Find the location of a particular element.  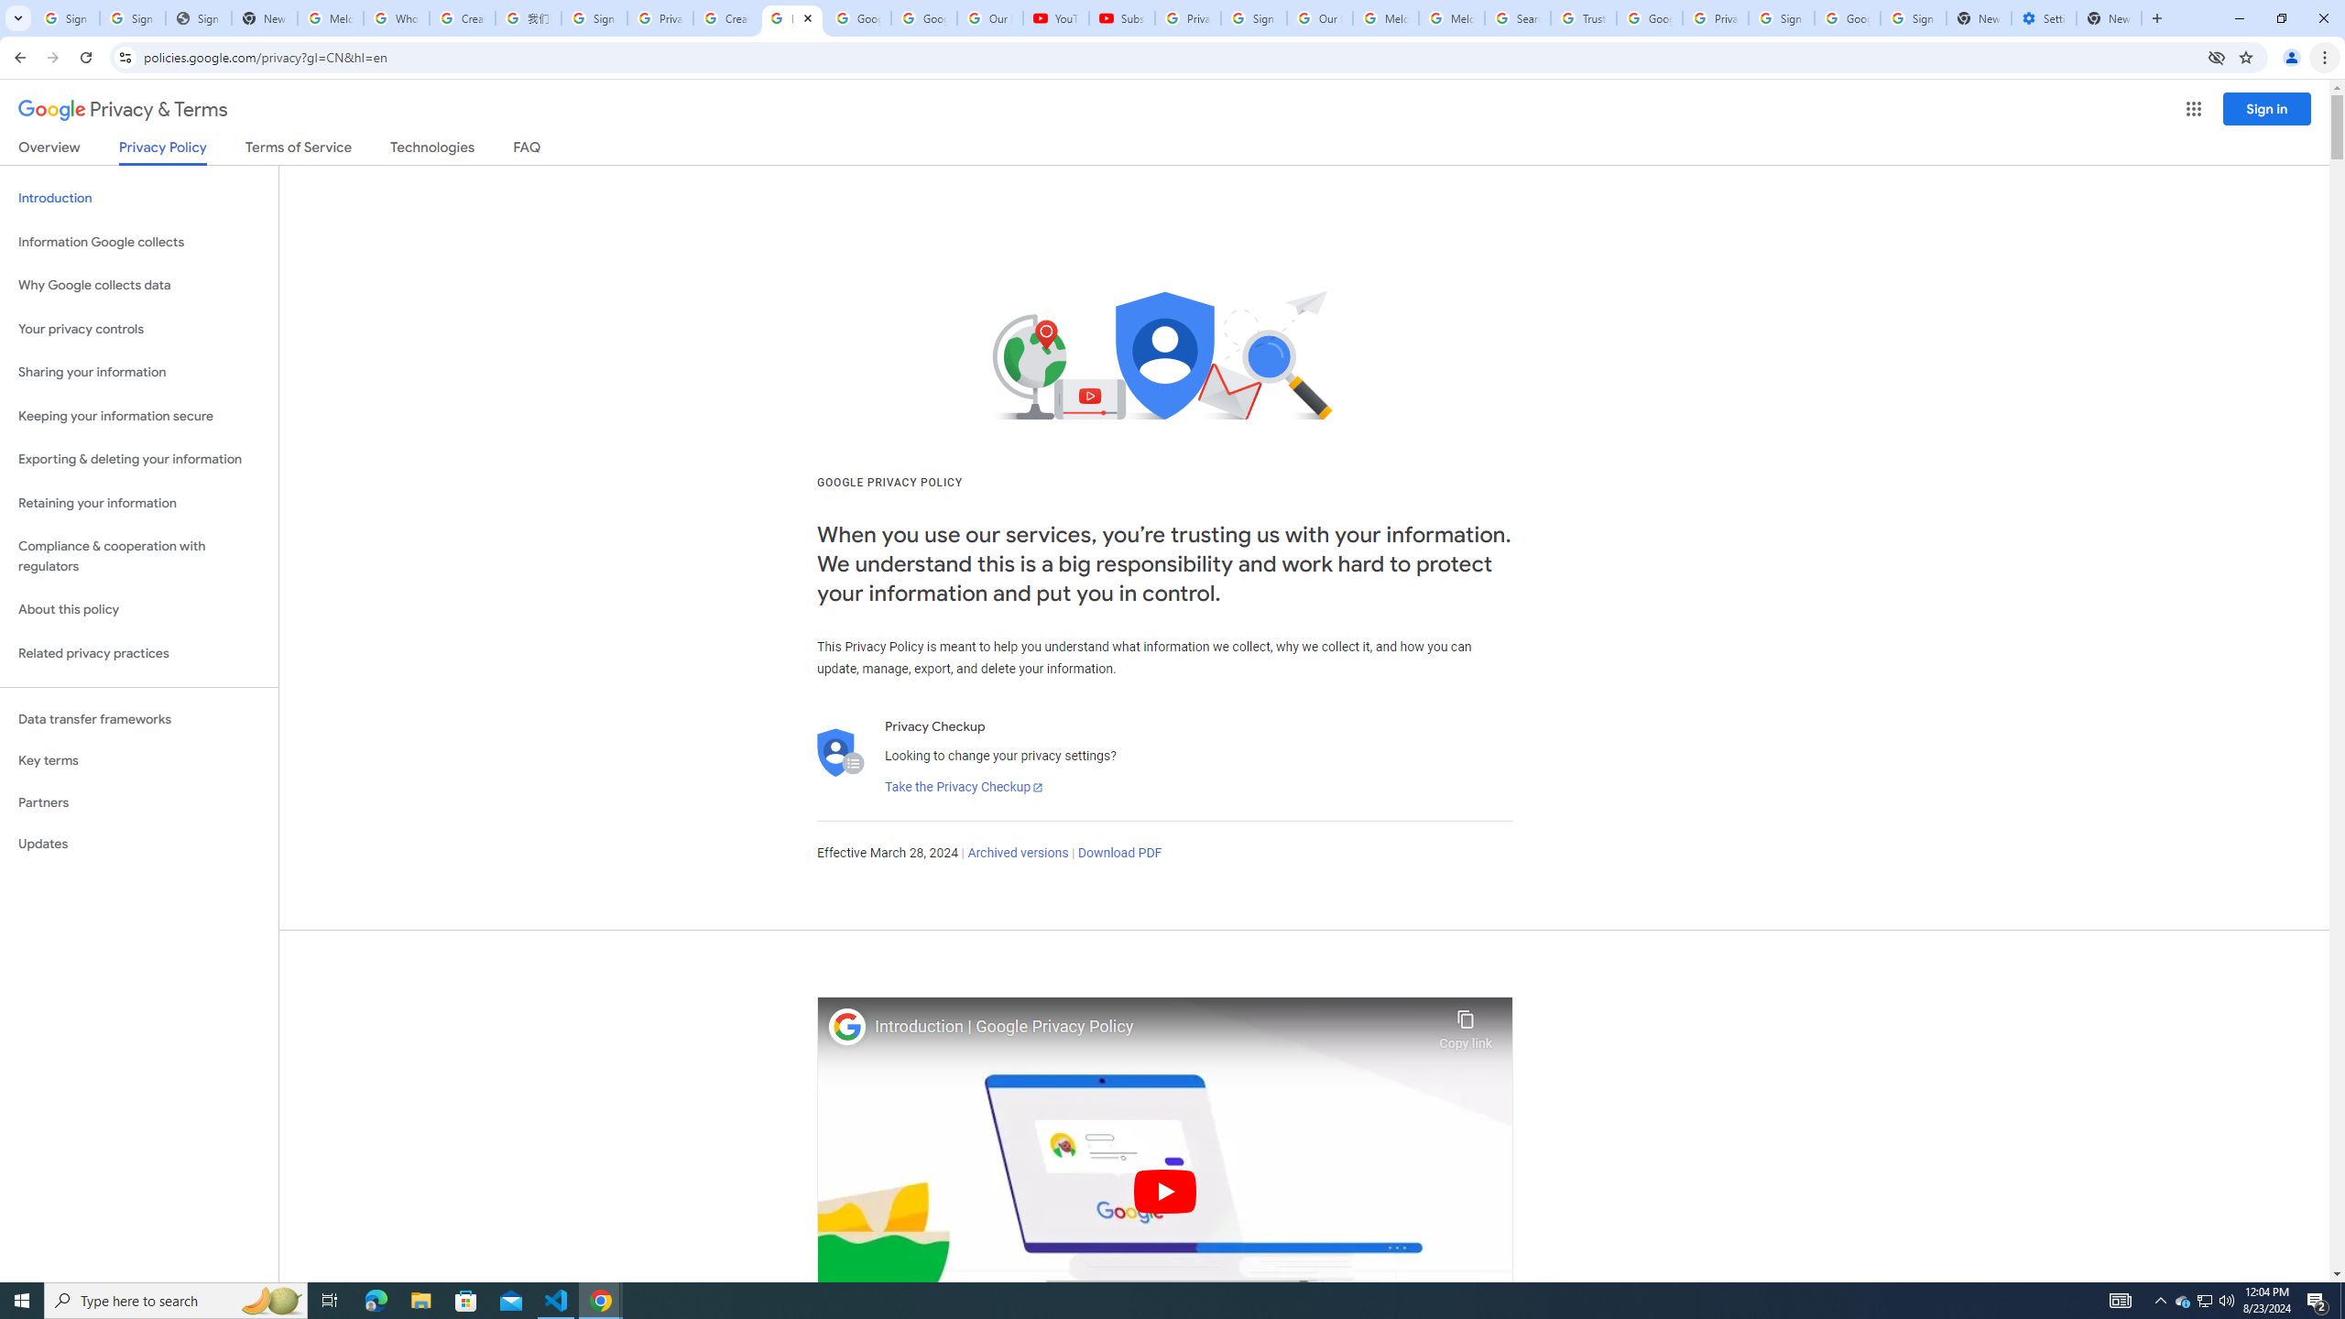

Search our Doodle Library Collection - Google Doodles is located at coordinates (1518, 18).